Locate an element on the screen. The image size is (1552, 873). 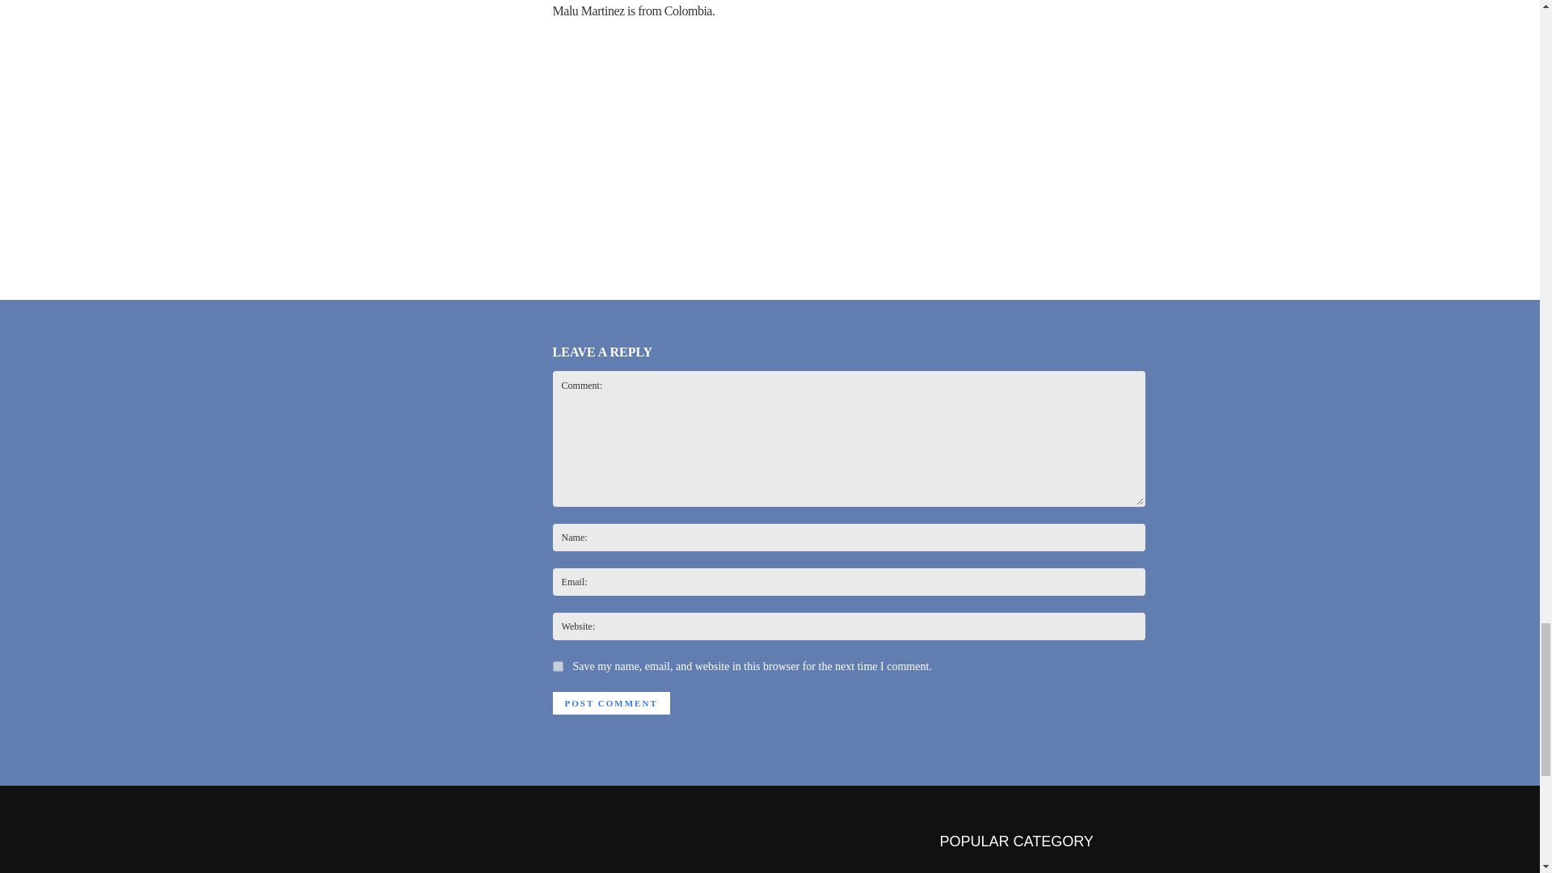
yes is located at coordinates (558, 666).